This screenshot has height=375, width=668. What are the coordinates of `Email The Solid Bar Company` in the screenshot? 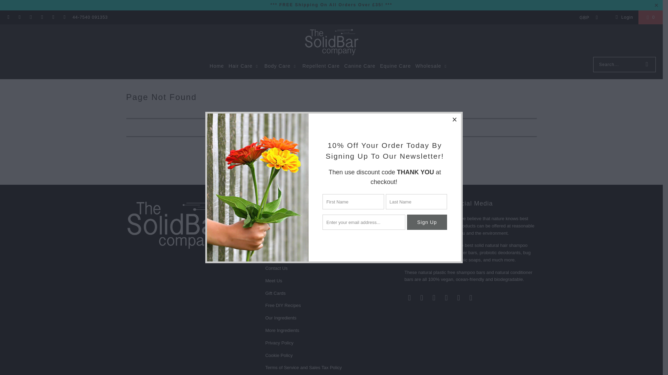 It's located at (409, 298).